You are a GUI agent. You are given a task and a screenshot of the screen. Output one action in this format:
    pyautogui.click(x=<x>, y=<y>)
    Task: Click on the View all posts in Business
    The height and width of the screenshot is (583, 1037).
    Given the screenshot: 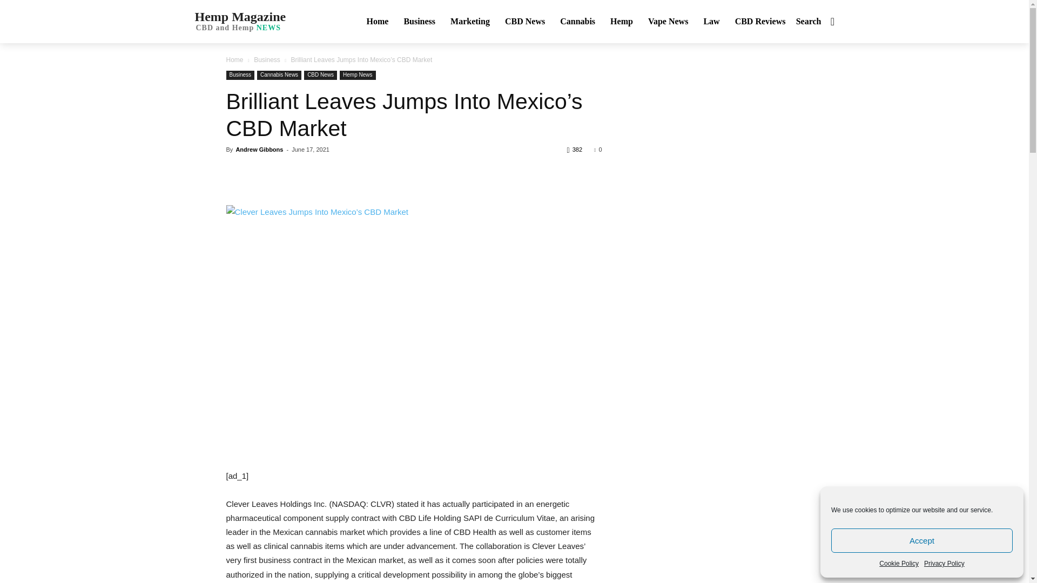 What is the action you would take?
    pyautogui.click(x=238, y=21)
    